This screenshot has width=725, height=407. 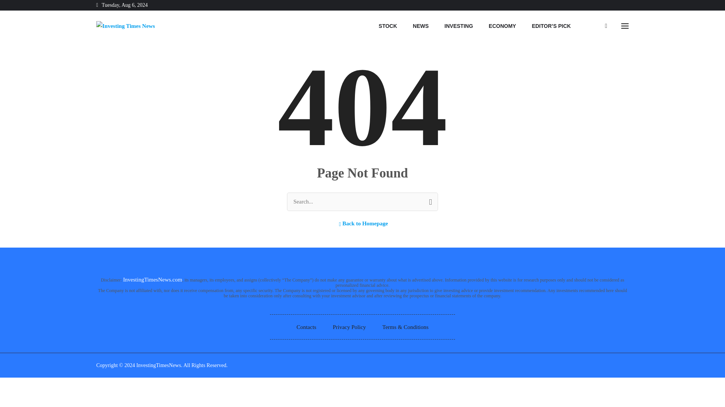 I want to click on Back to Homepage, so click(x=362, y=223).